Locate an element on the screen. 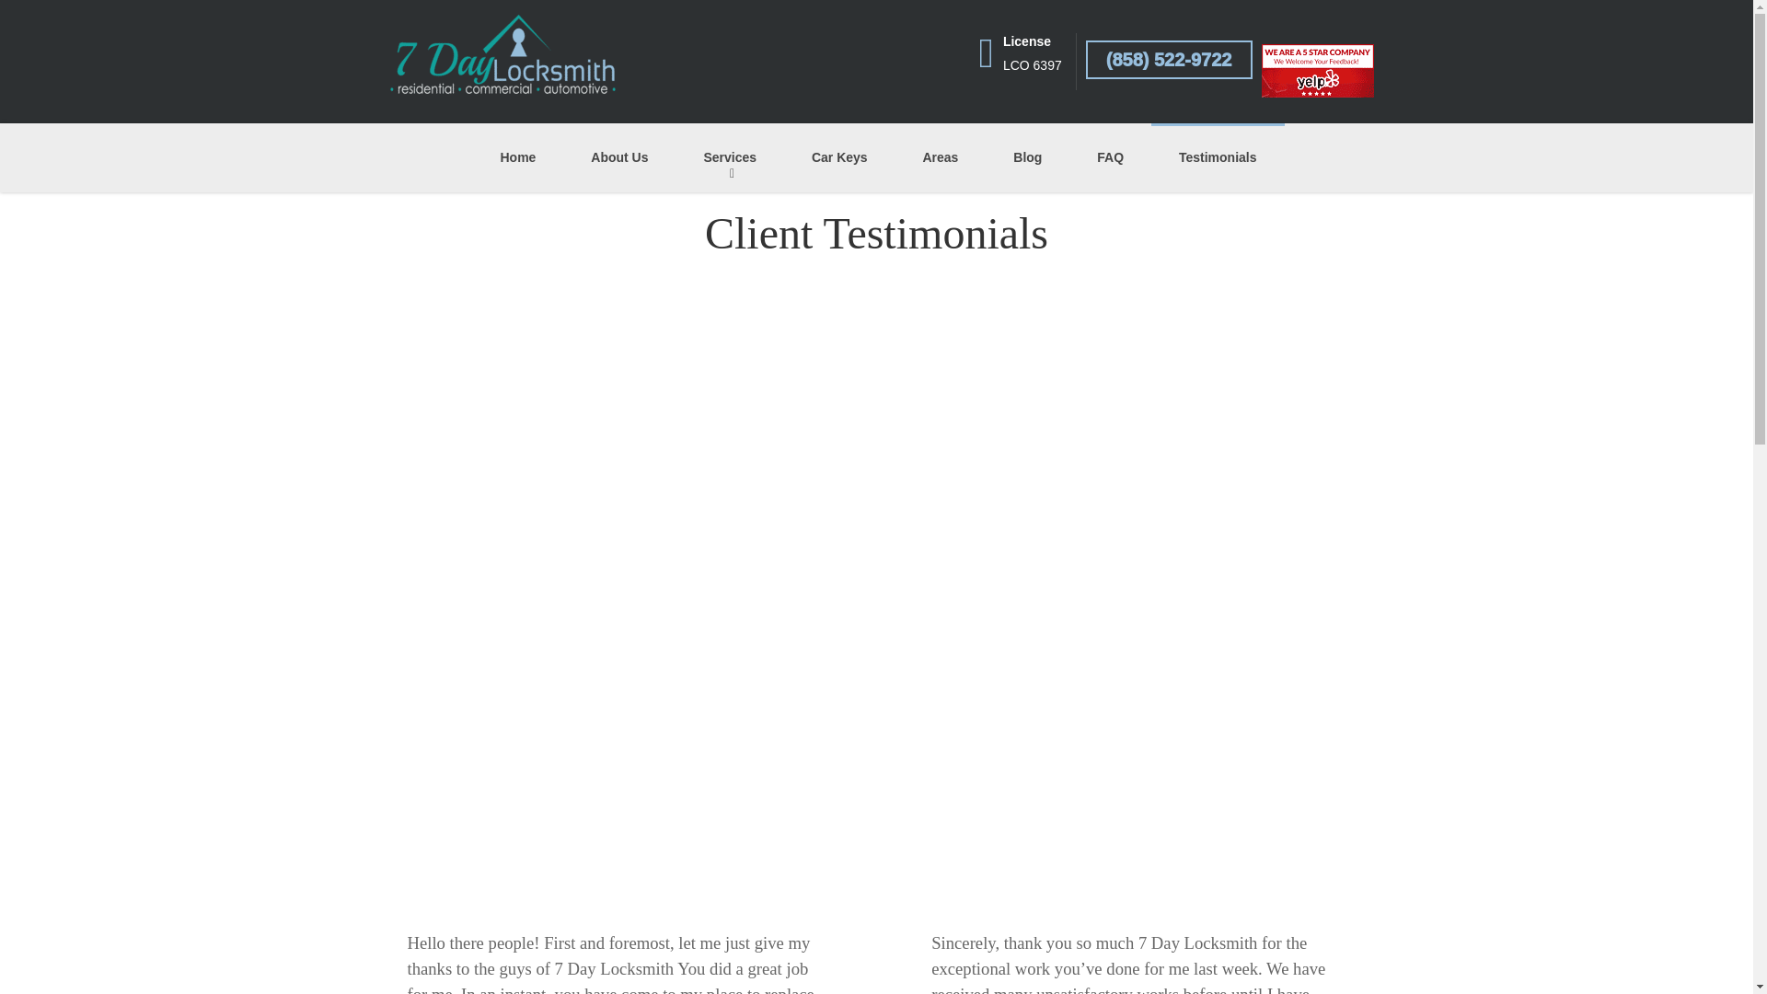 This screenshot has height=994, width=1767. Car Keys is located at coordinates (839, 157).